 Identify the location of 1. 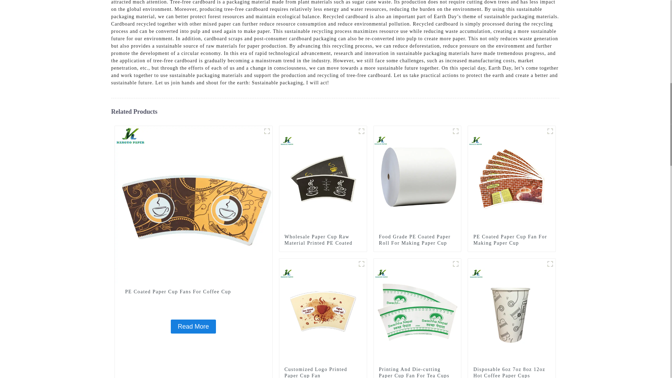
(267, 131).